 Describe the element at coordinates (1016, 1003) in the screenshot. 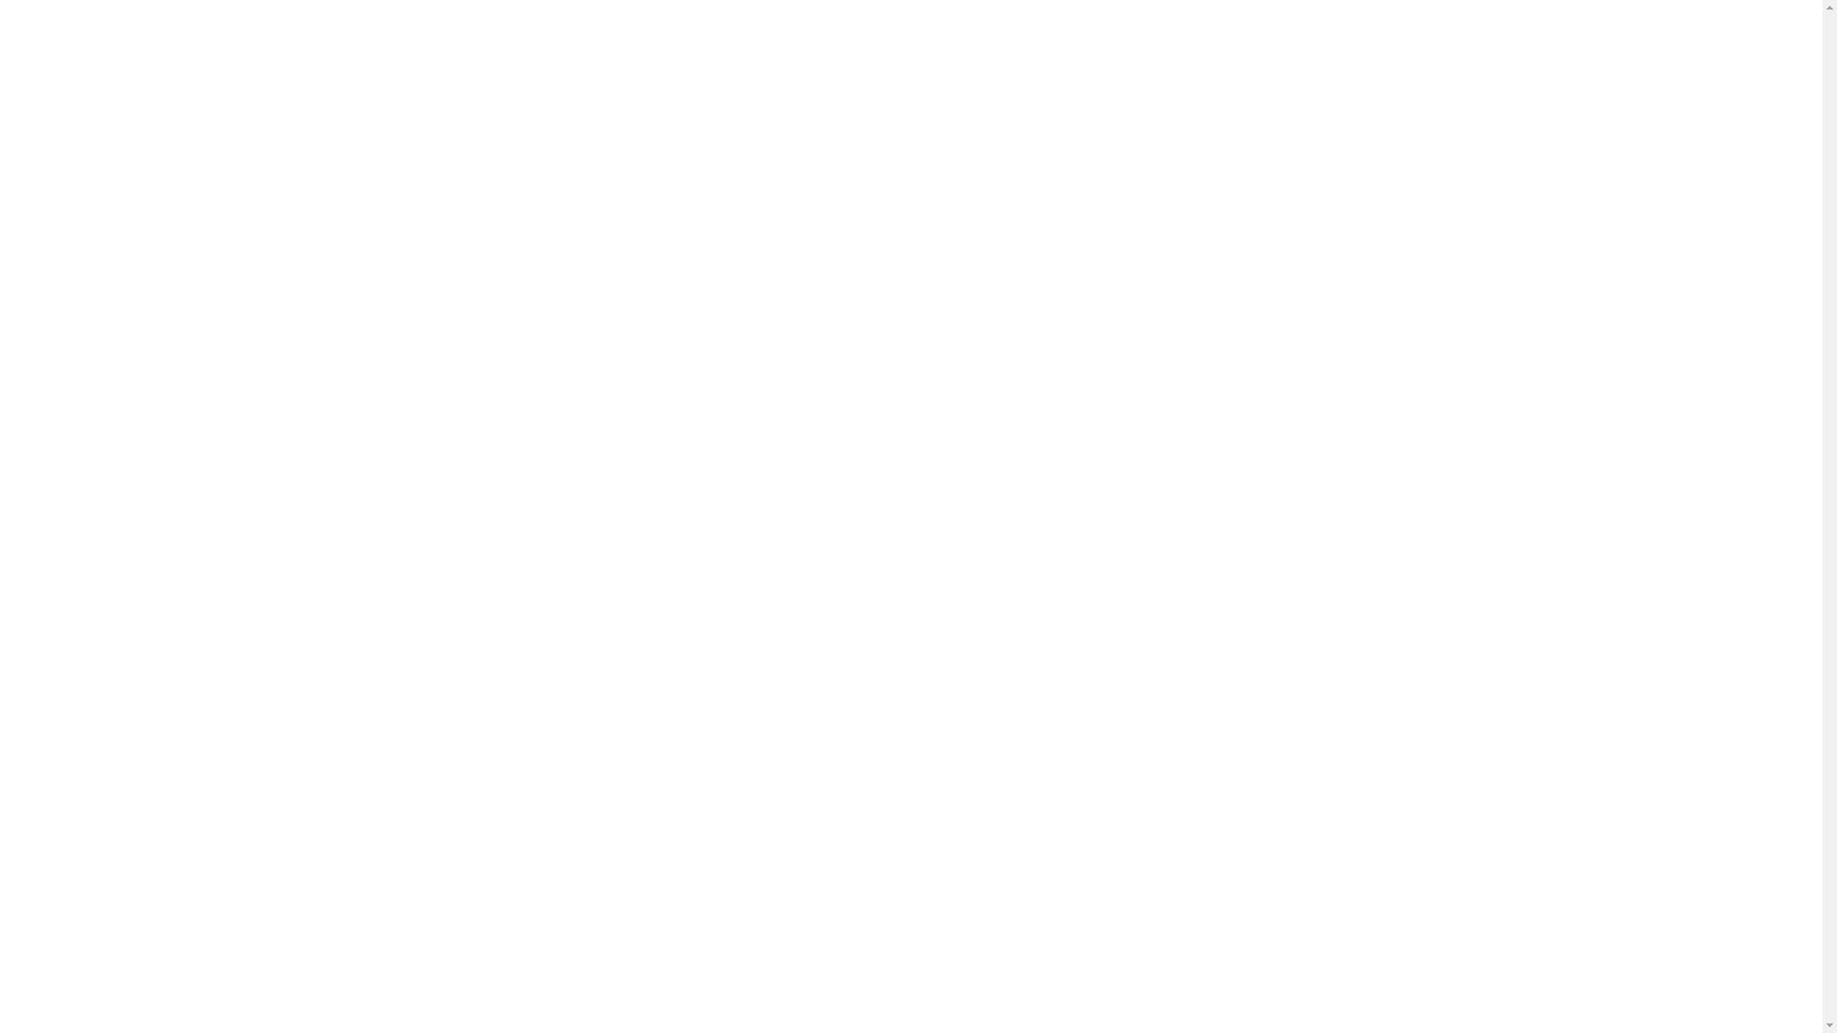

I see `Website by 61 Design` at that location.